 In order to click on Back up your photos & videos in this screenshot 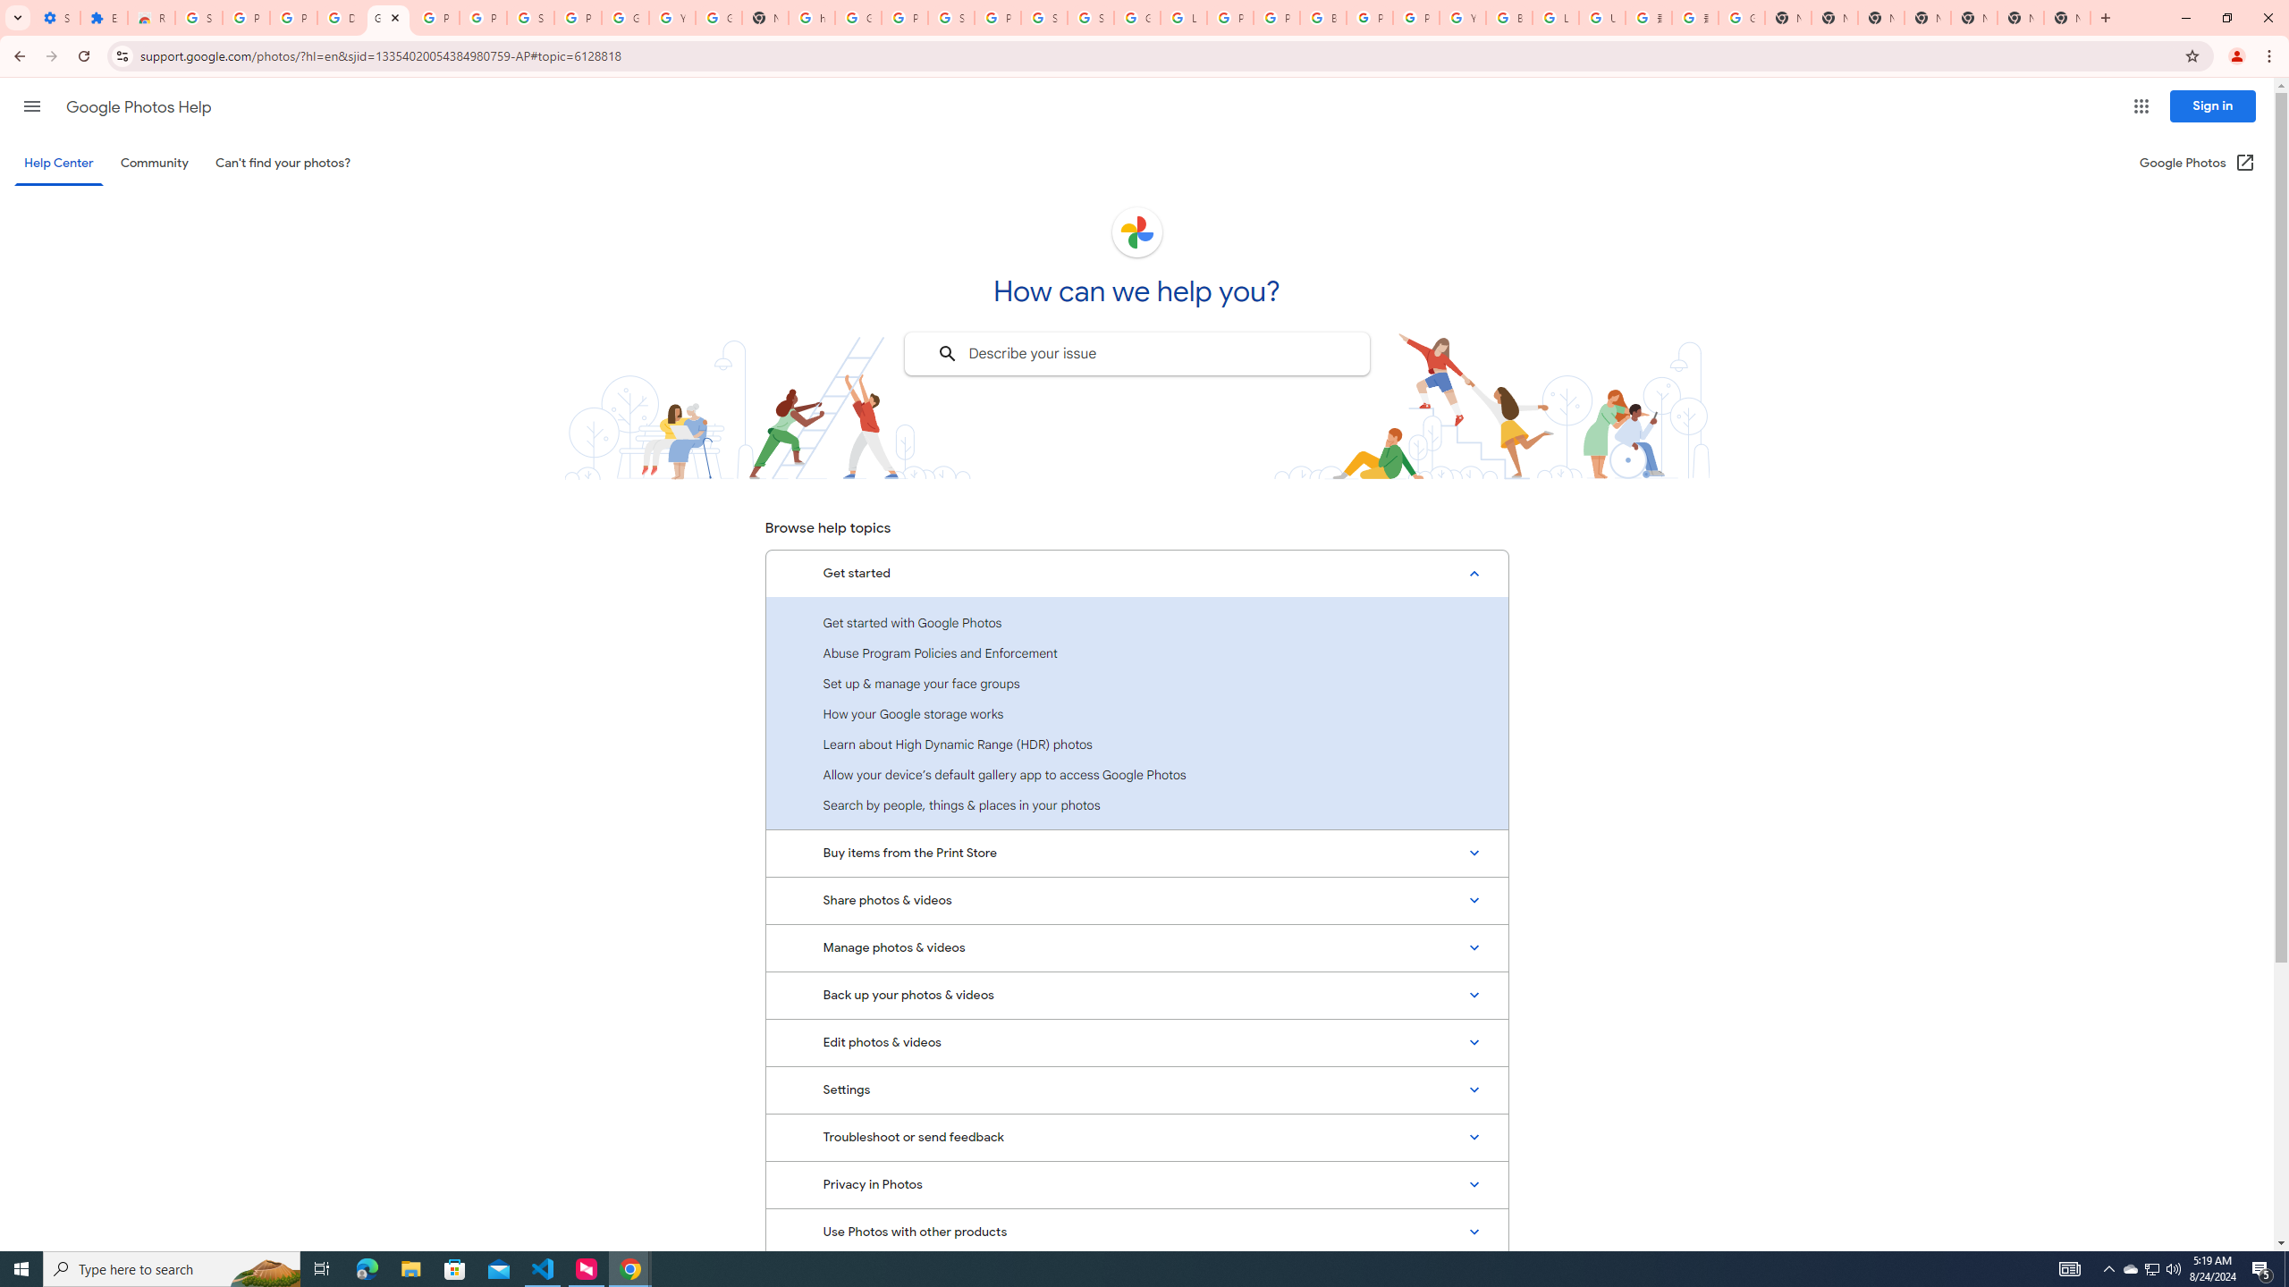, I will do `click(1136, 996)`.